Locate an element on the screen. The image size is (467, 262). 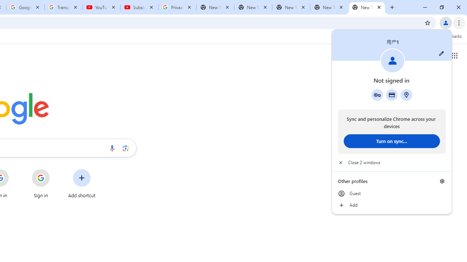
More actions for Sign in shortcut is located at coordinates (55, 170).